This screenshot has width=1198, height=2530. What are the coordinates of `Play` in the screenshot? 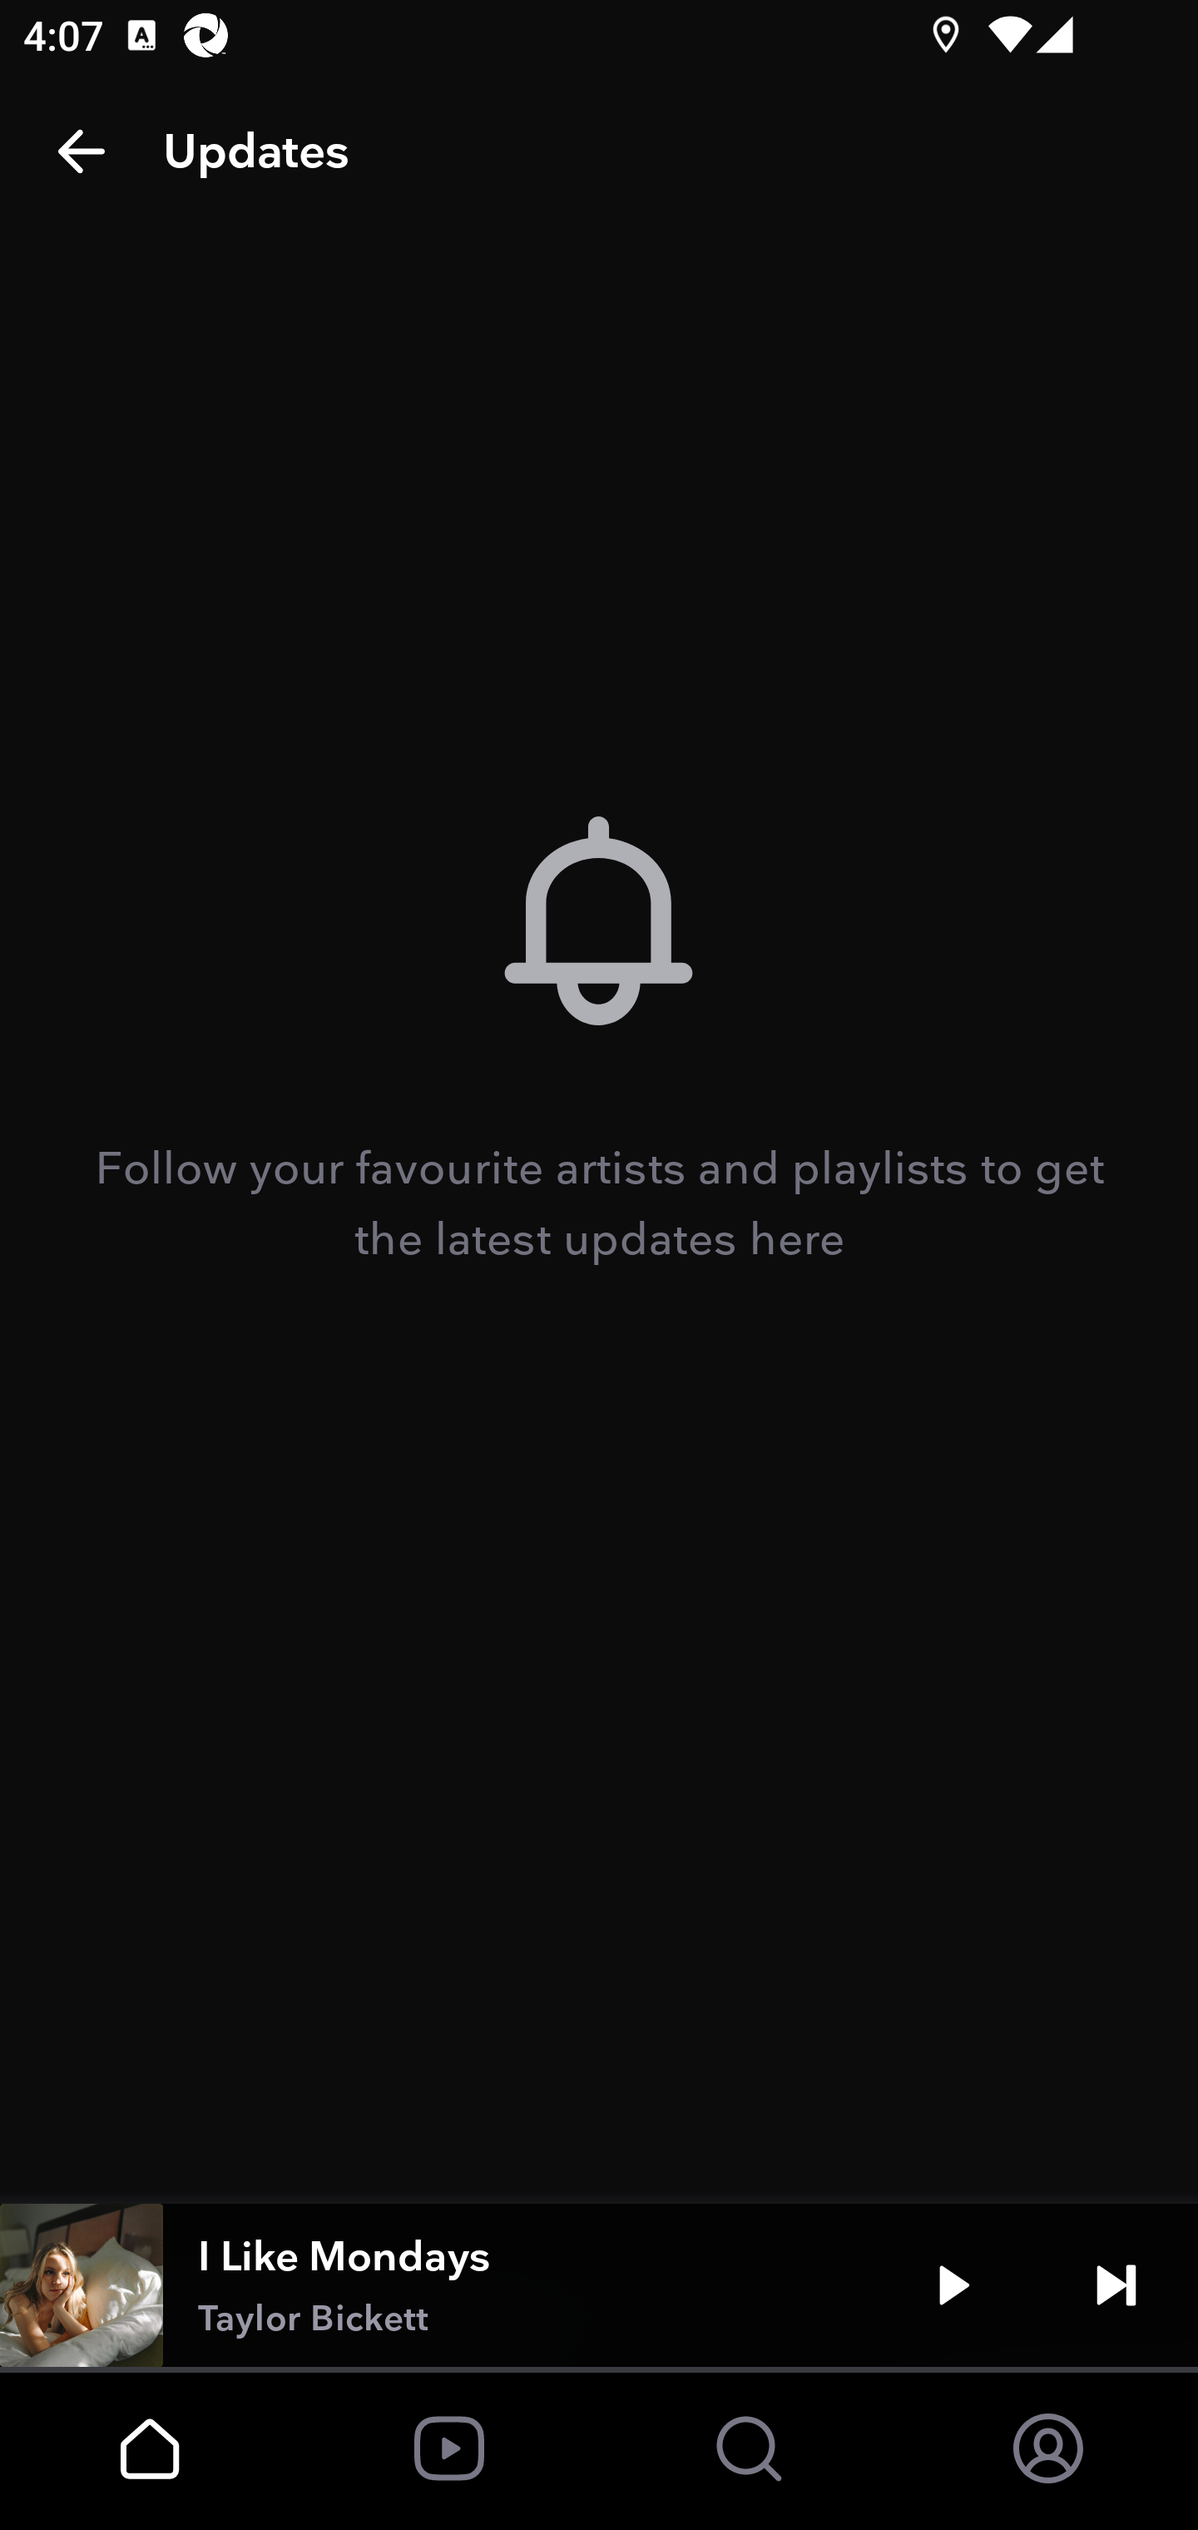 It's located at (953, 2285).